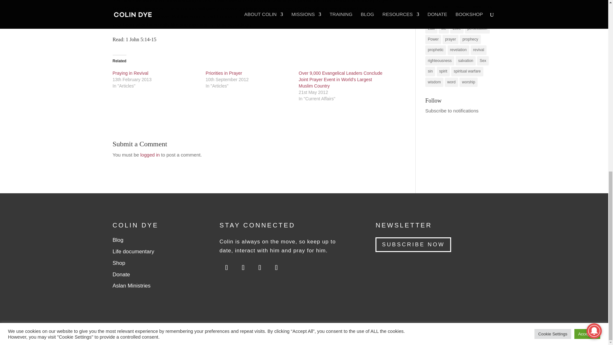 This screenshot has height=345, width=613. What do you see at coordinates (243, 268) in the screenshot?
I see `Follow on Instagram` at bounding box center [243, 268].